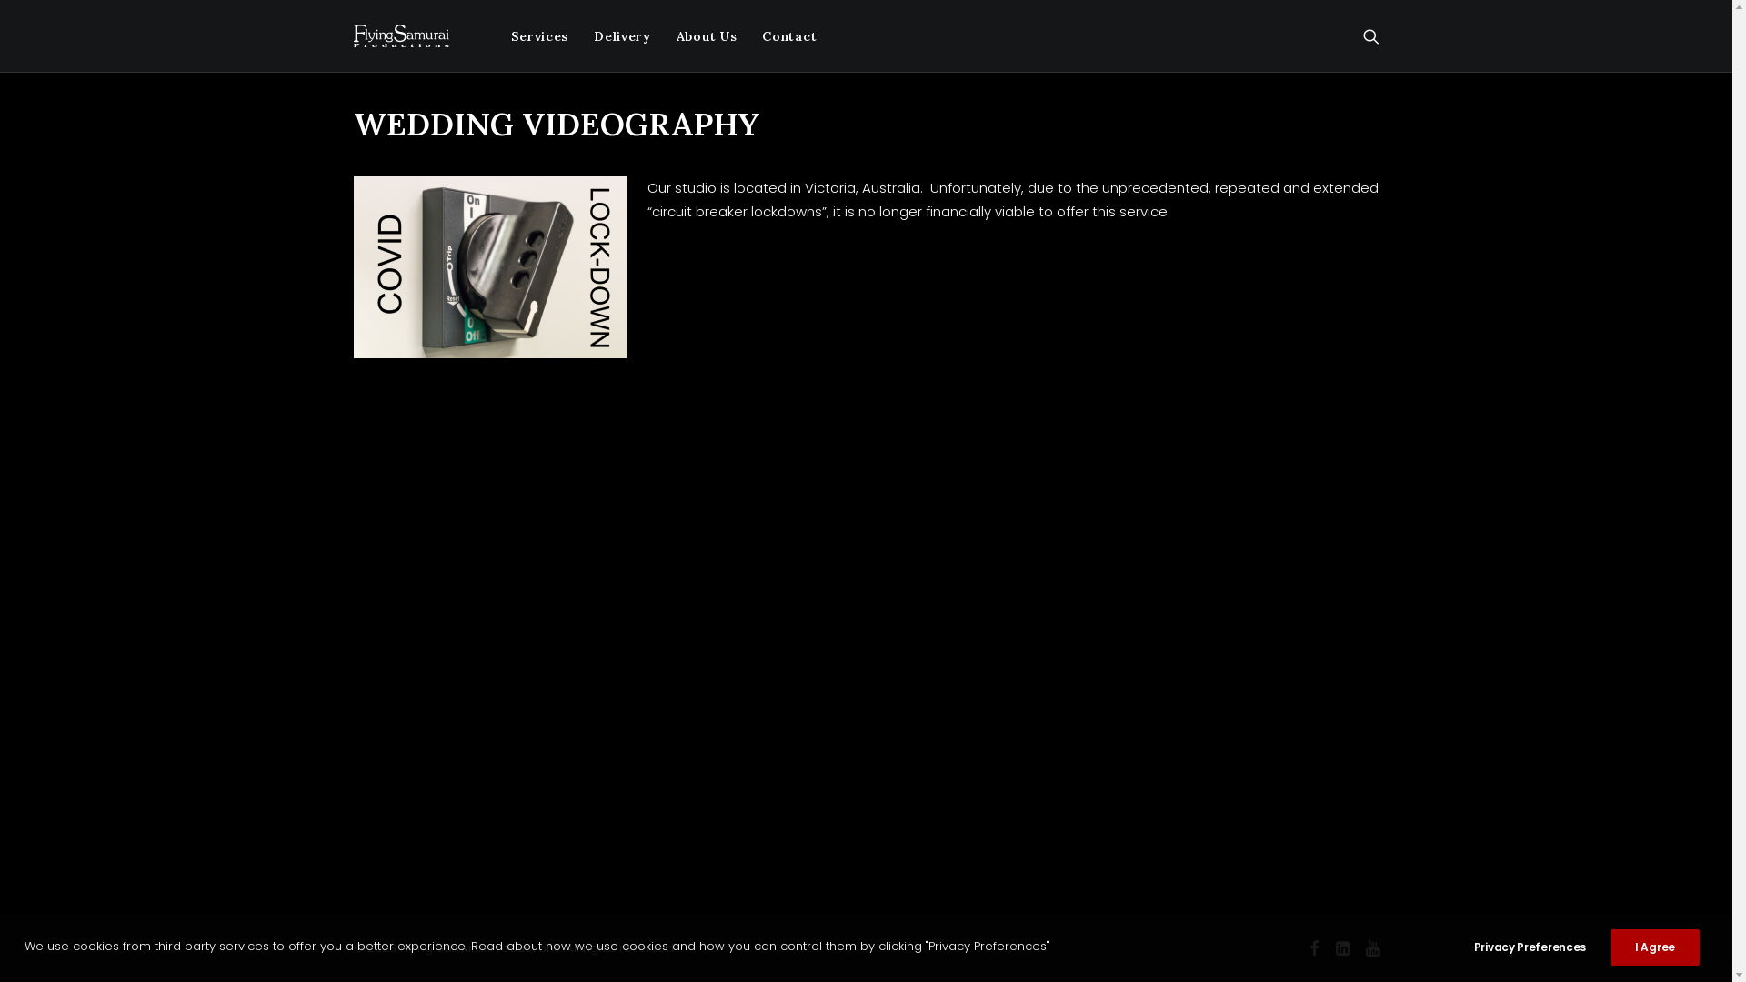 The width and height of the screenshot is (1746, 982). What do you see at coordinates (707, 36) in the screenshot?
I see `About Us` at bounding box center [707, 36].